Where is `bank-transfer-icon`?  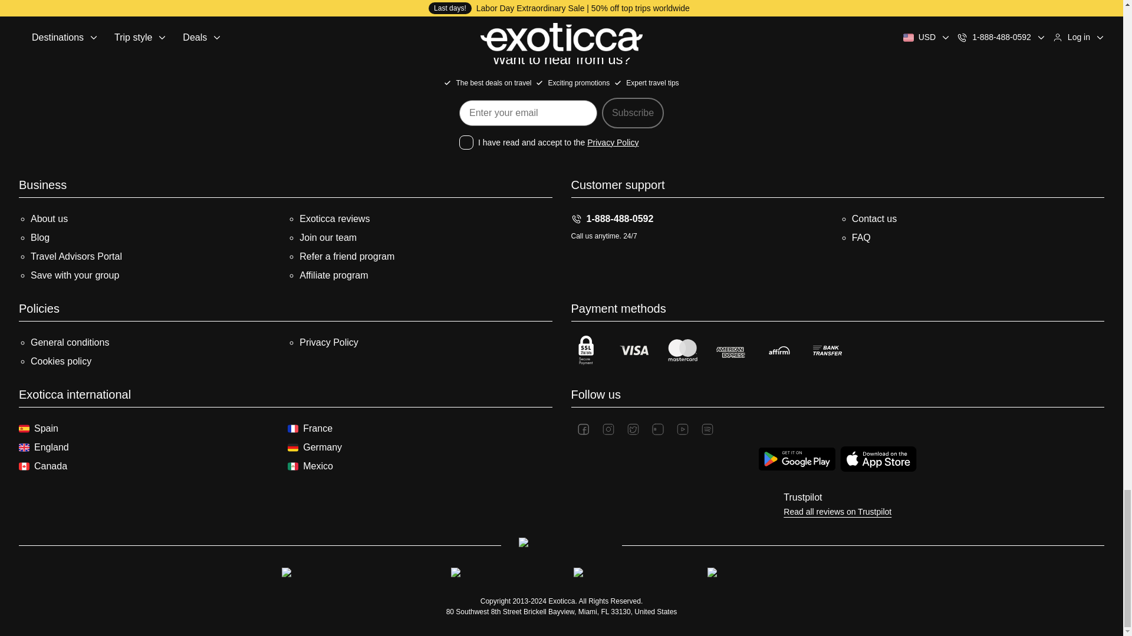
bank-transfer-icon is located at coordinates (827, 350).